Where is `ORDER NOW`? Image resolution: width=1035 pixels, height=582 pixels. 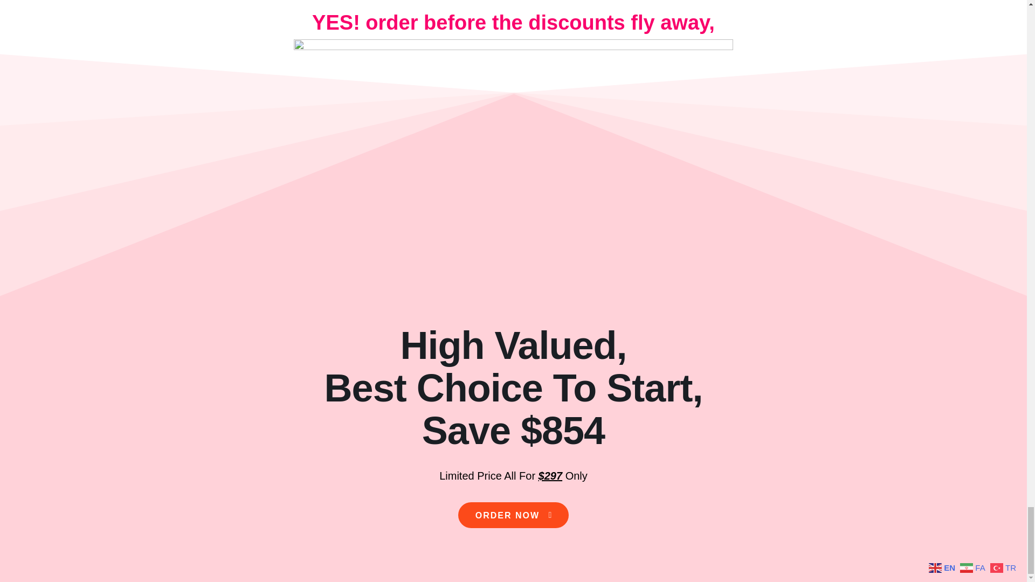 ORDER NOW is located at coordinates (514, 515).